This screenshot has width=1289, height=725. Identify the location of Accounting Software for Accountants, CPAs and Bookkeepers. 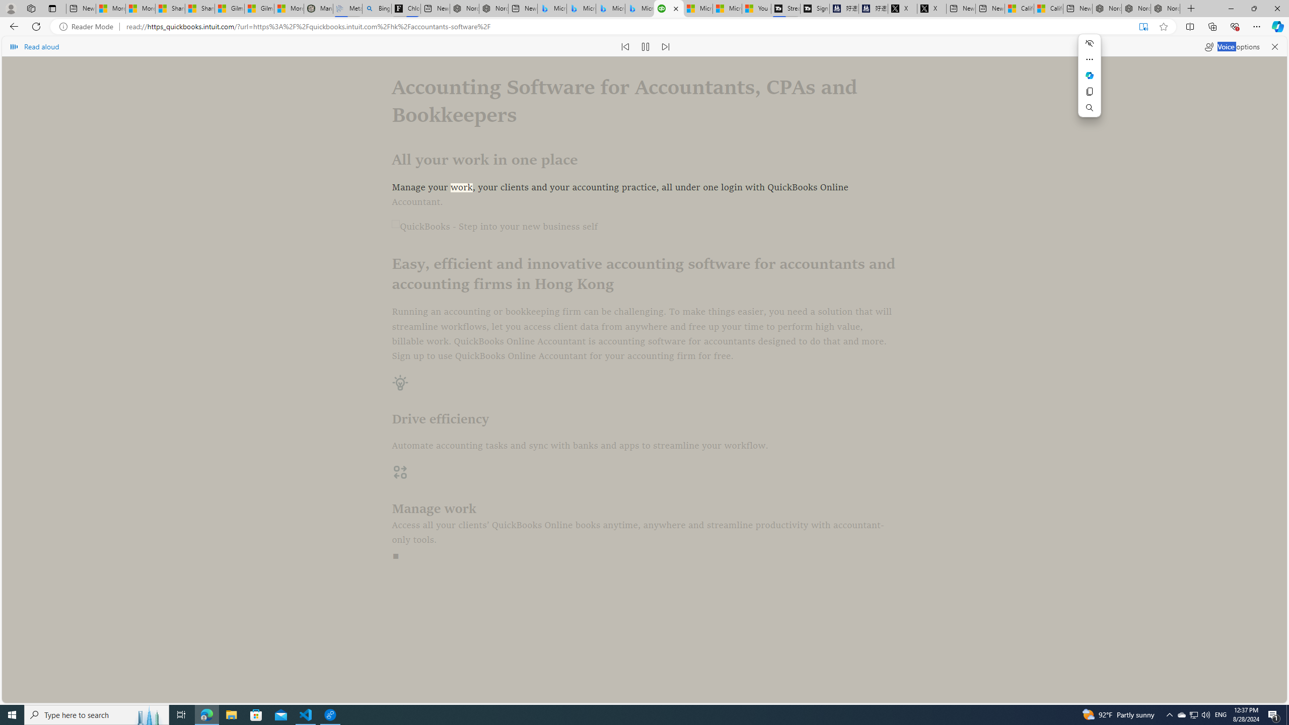
(669, 9).